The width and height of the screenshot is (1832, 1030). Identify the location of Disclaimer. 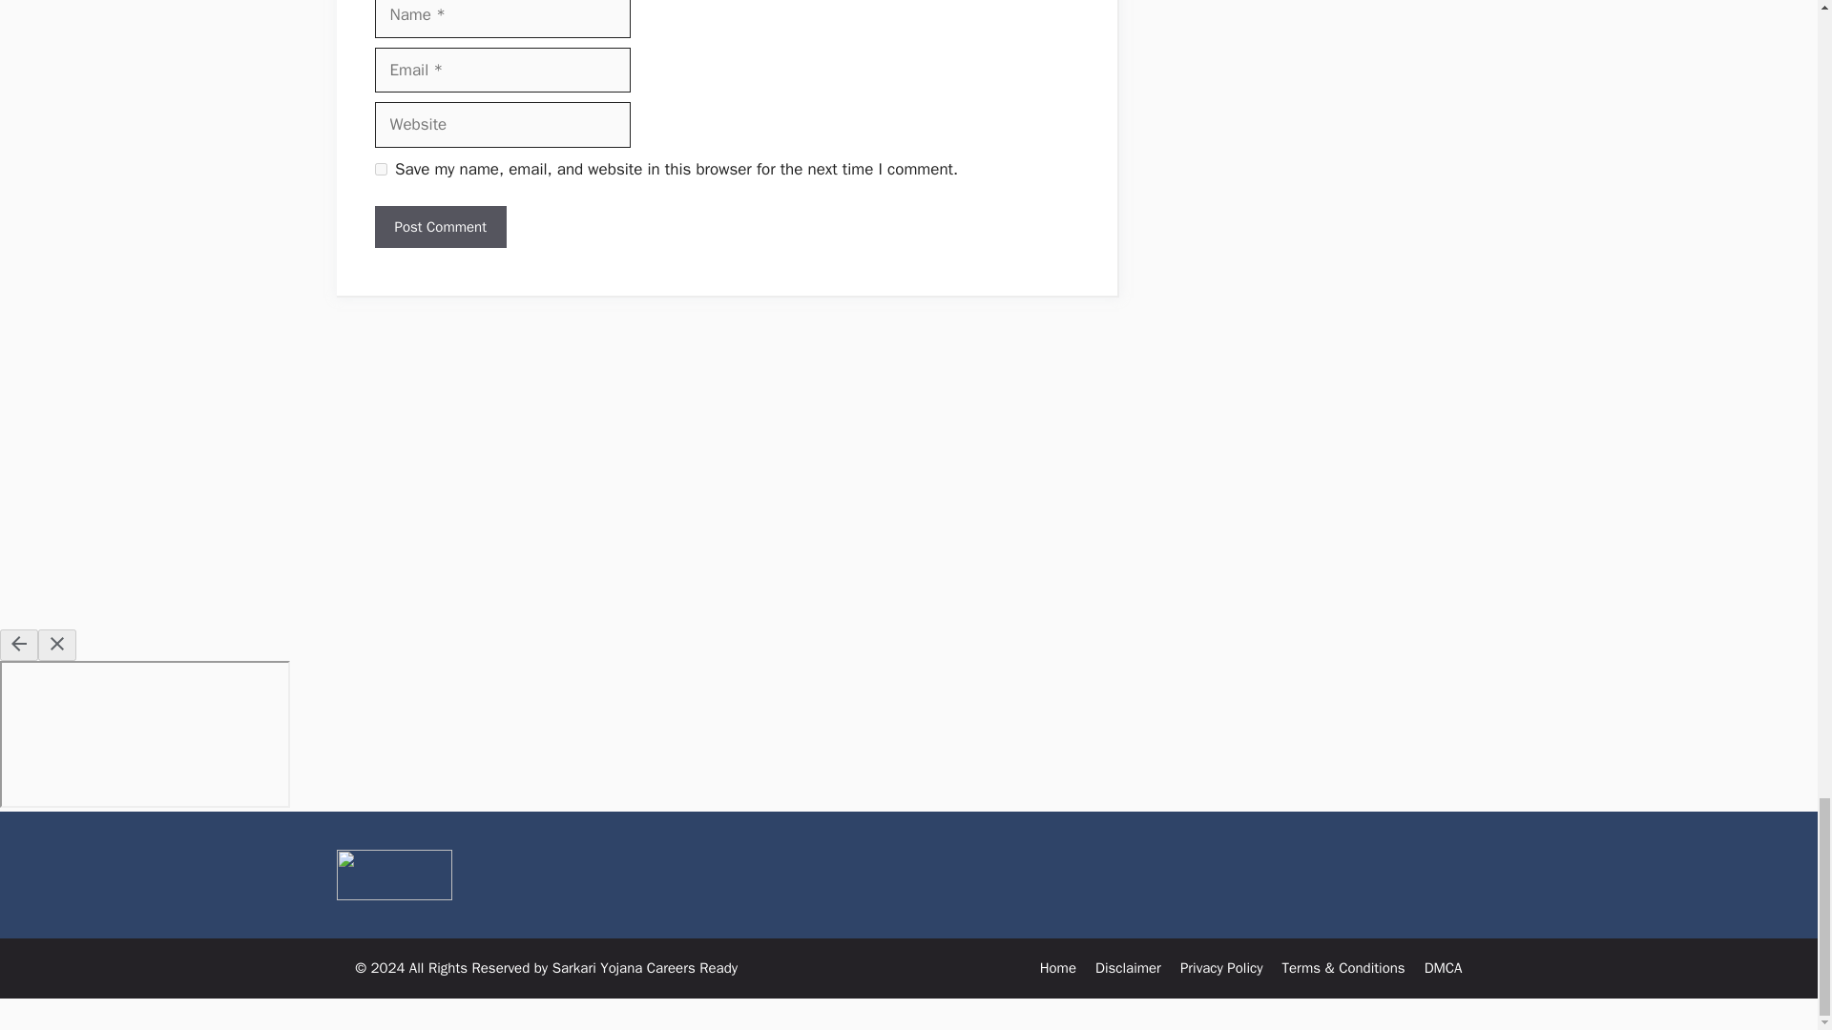
(1128, 967).